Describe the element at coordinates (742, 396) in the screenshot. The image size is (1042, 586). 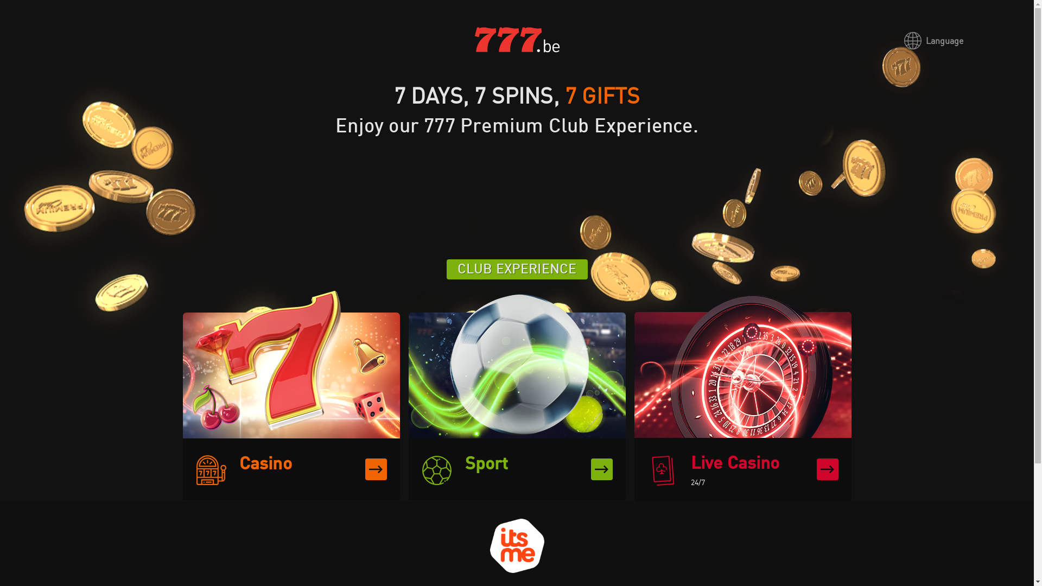
I see `Live Casino
24/7` at that location.